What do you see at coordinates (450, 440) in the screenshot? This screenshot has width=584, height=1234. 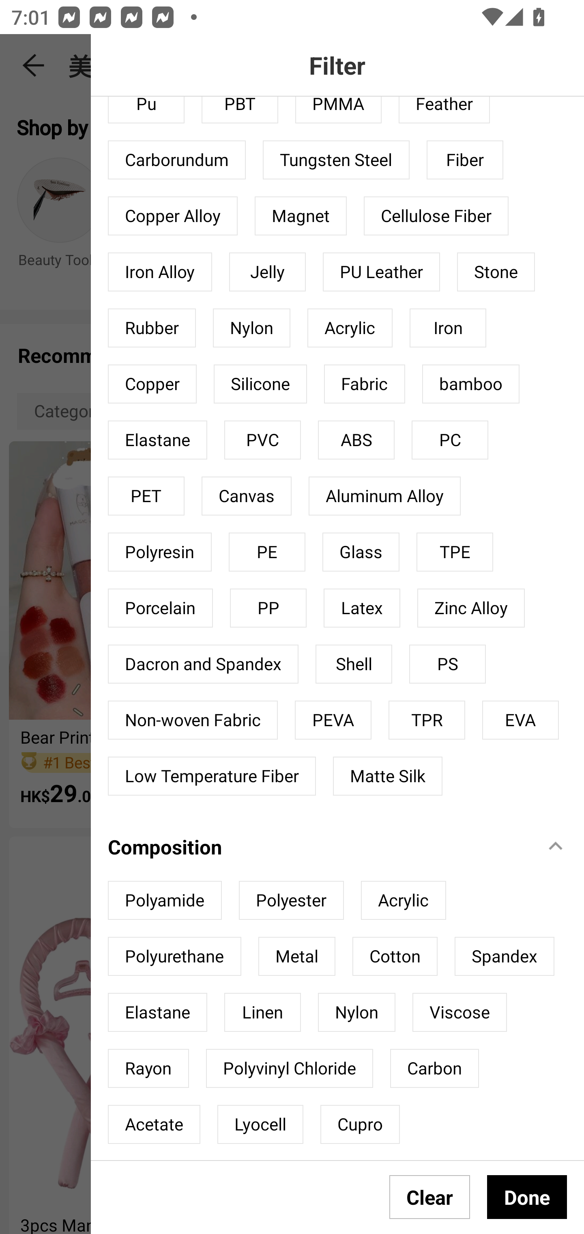 I see `PC` at bounding box center [450, 440].